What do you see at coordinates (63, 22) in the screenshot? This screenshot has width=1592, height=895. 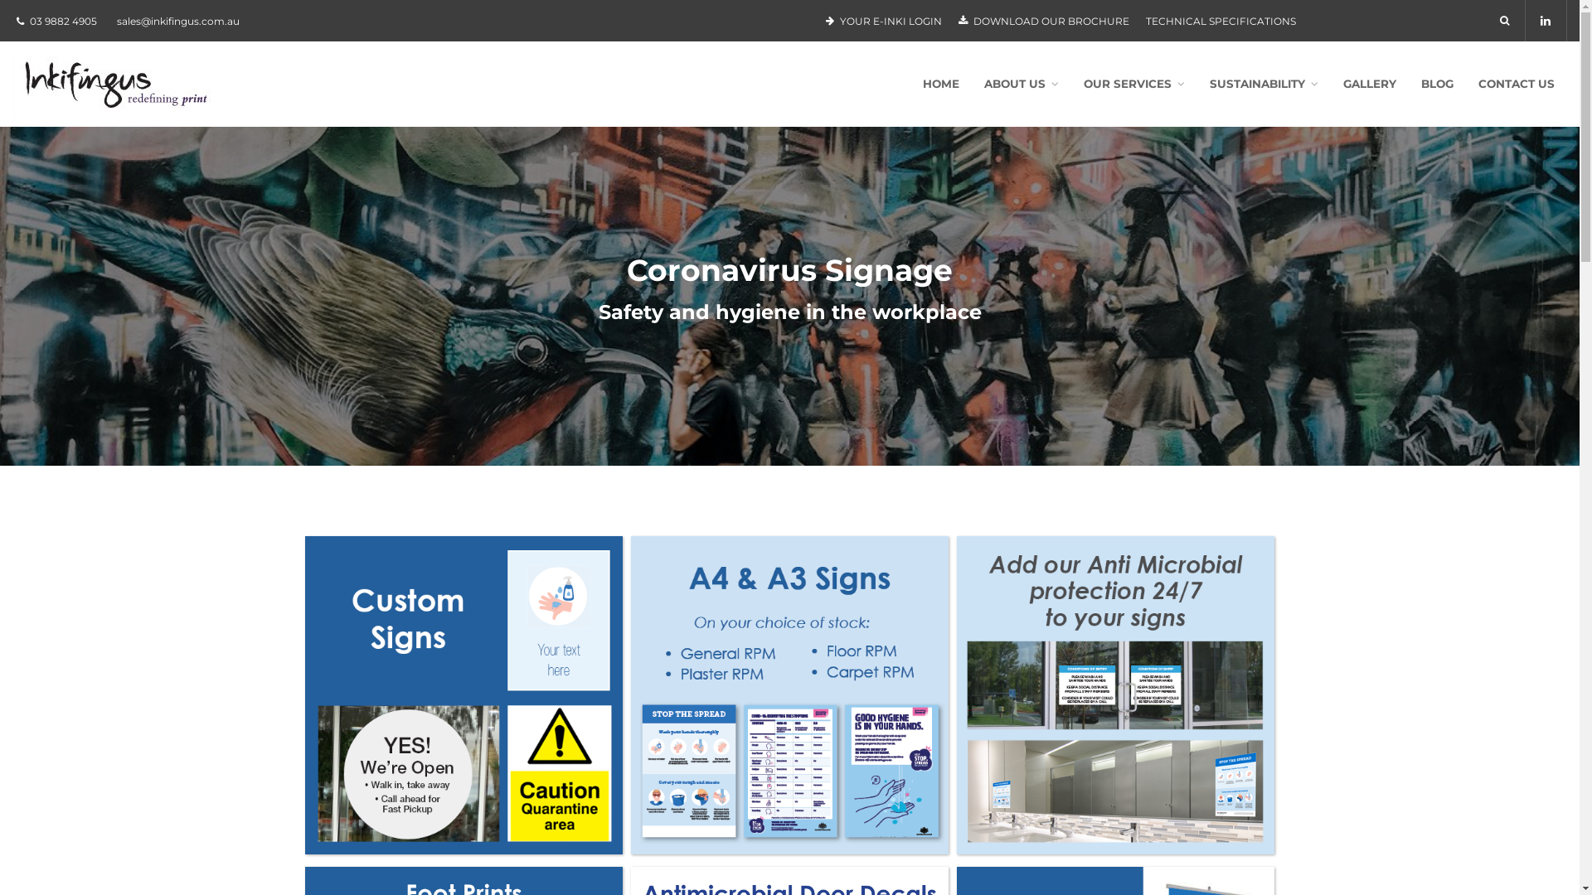 I see `03 9882 4905` at bounding box center [63, 22].